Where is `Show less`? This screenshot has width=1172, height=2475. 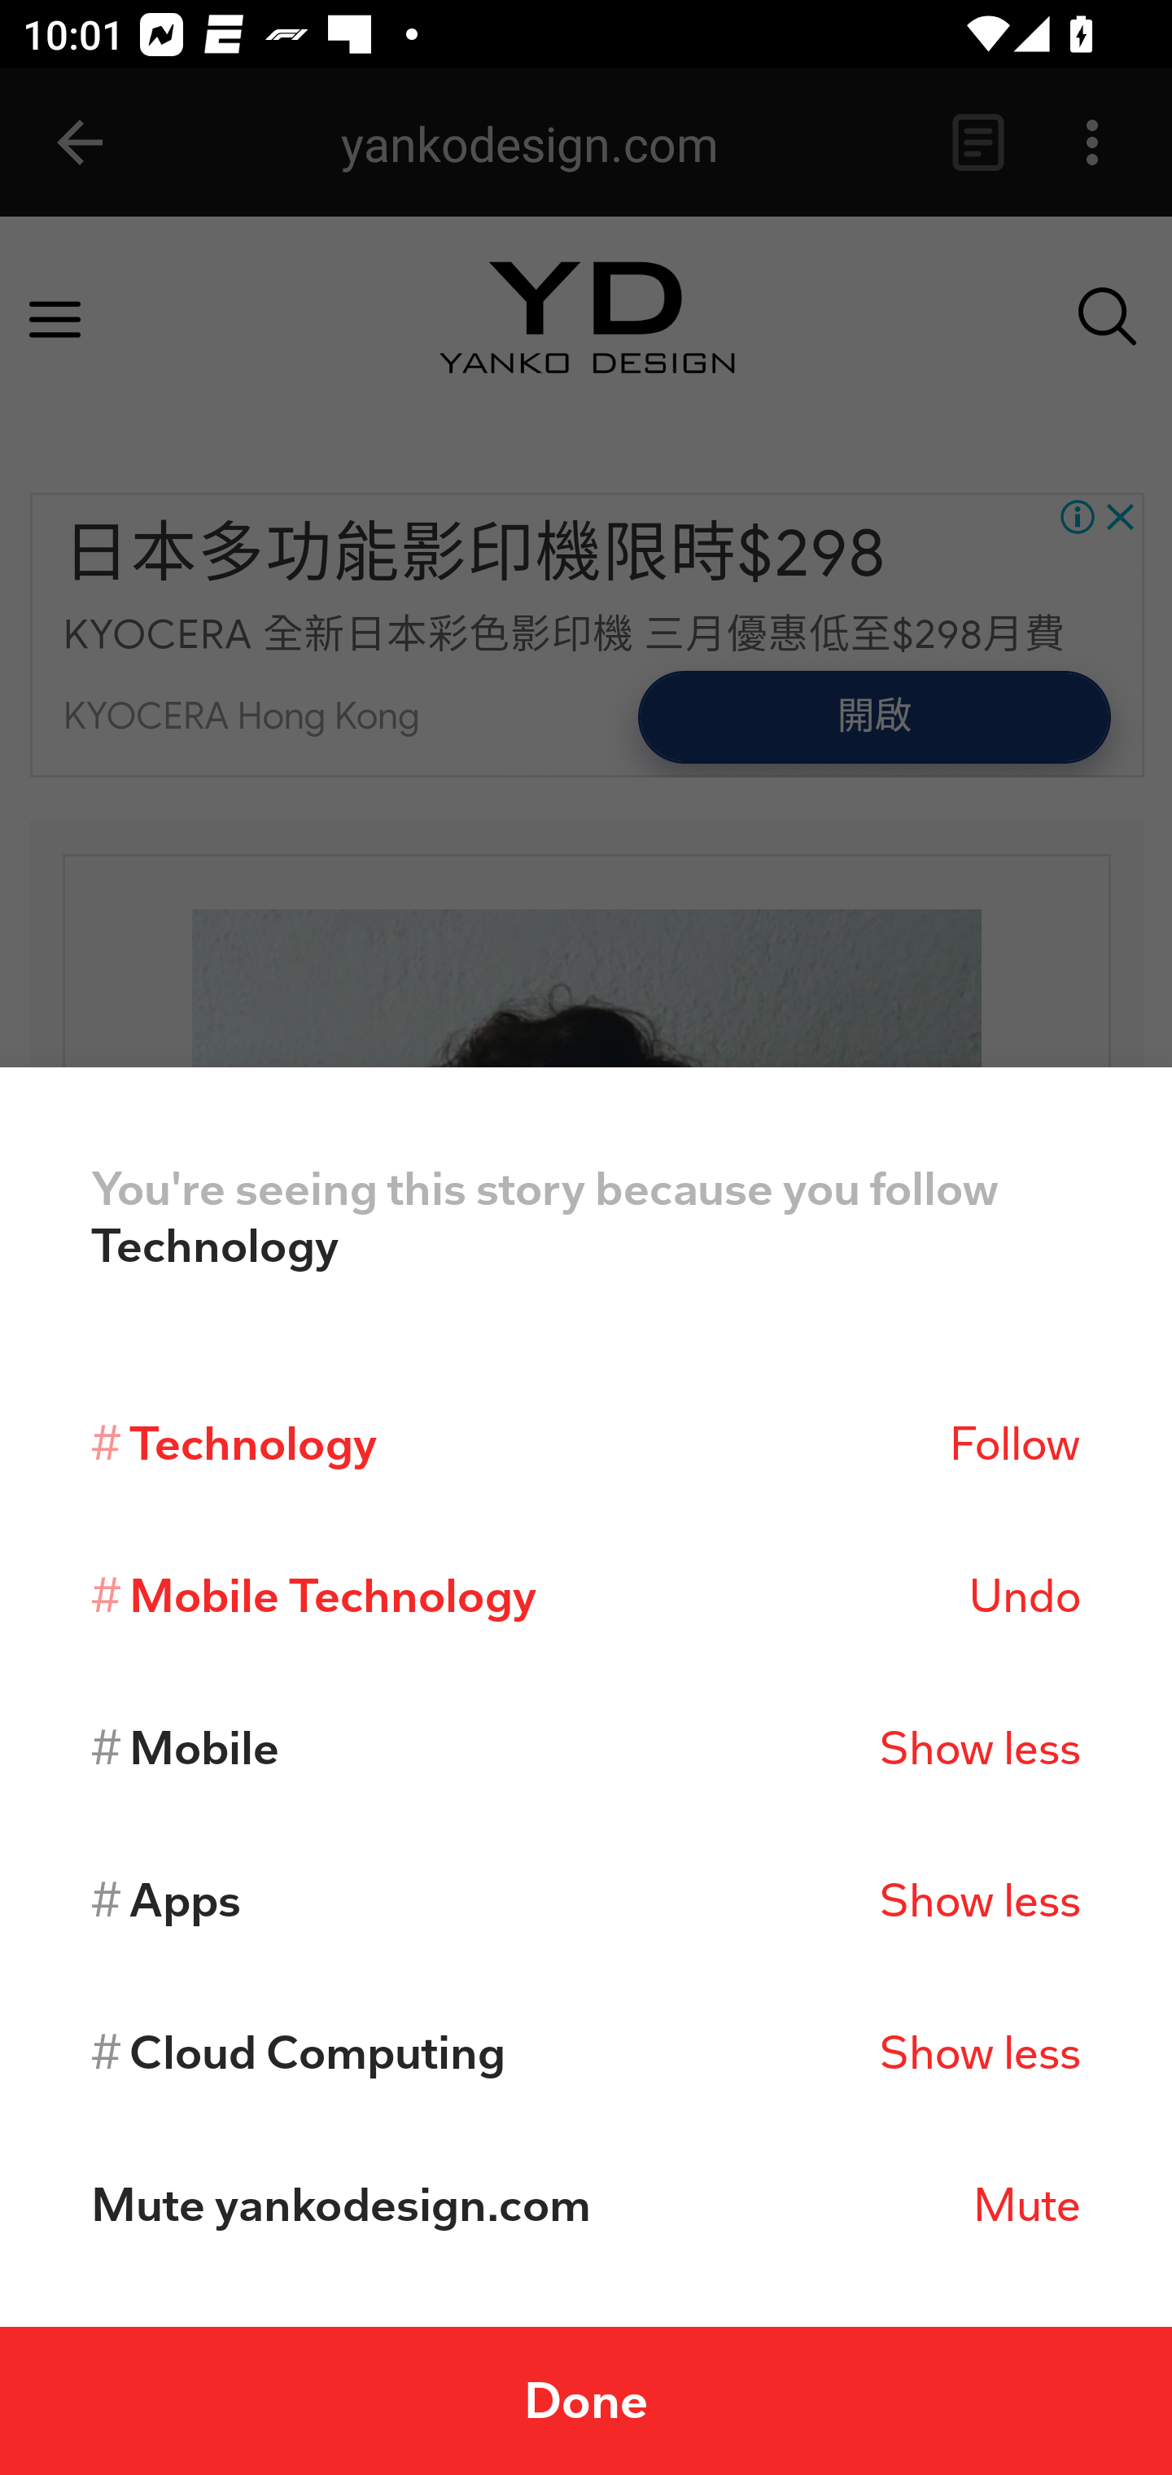
Show less is located at coordinates (980, 1748).